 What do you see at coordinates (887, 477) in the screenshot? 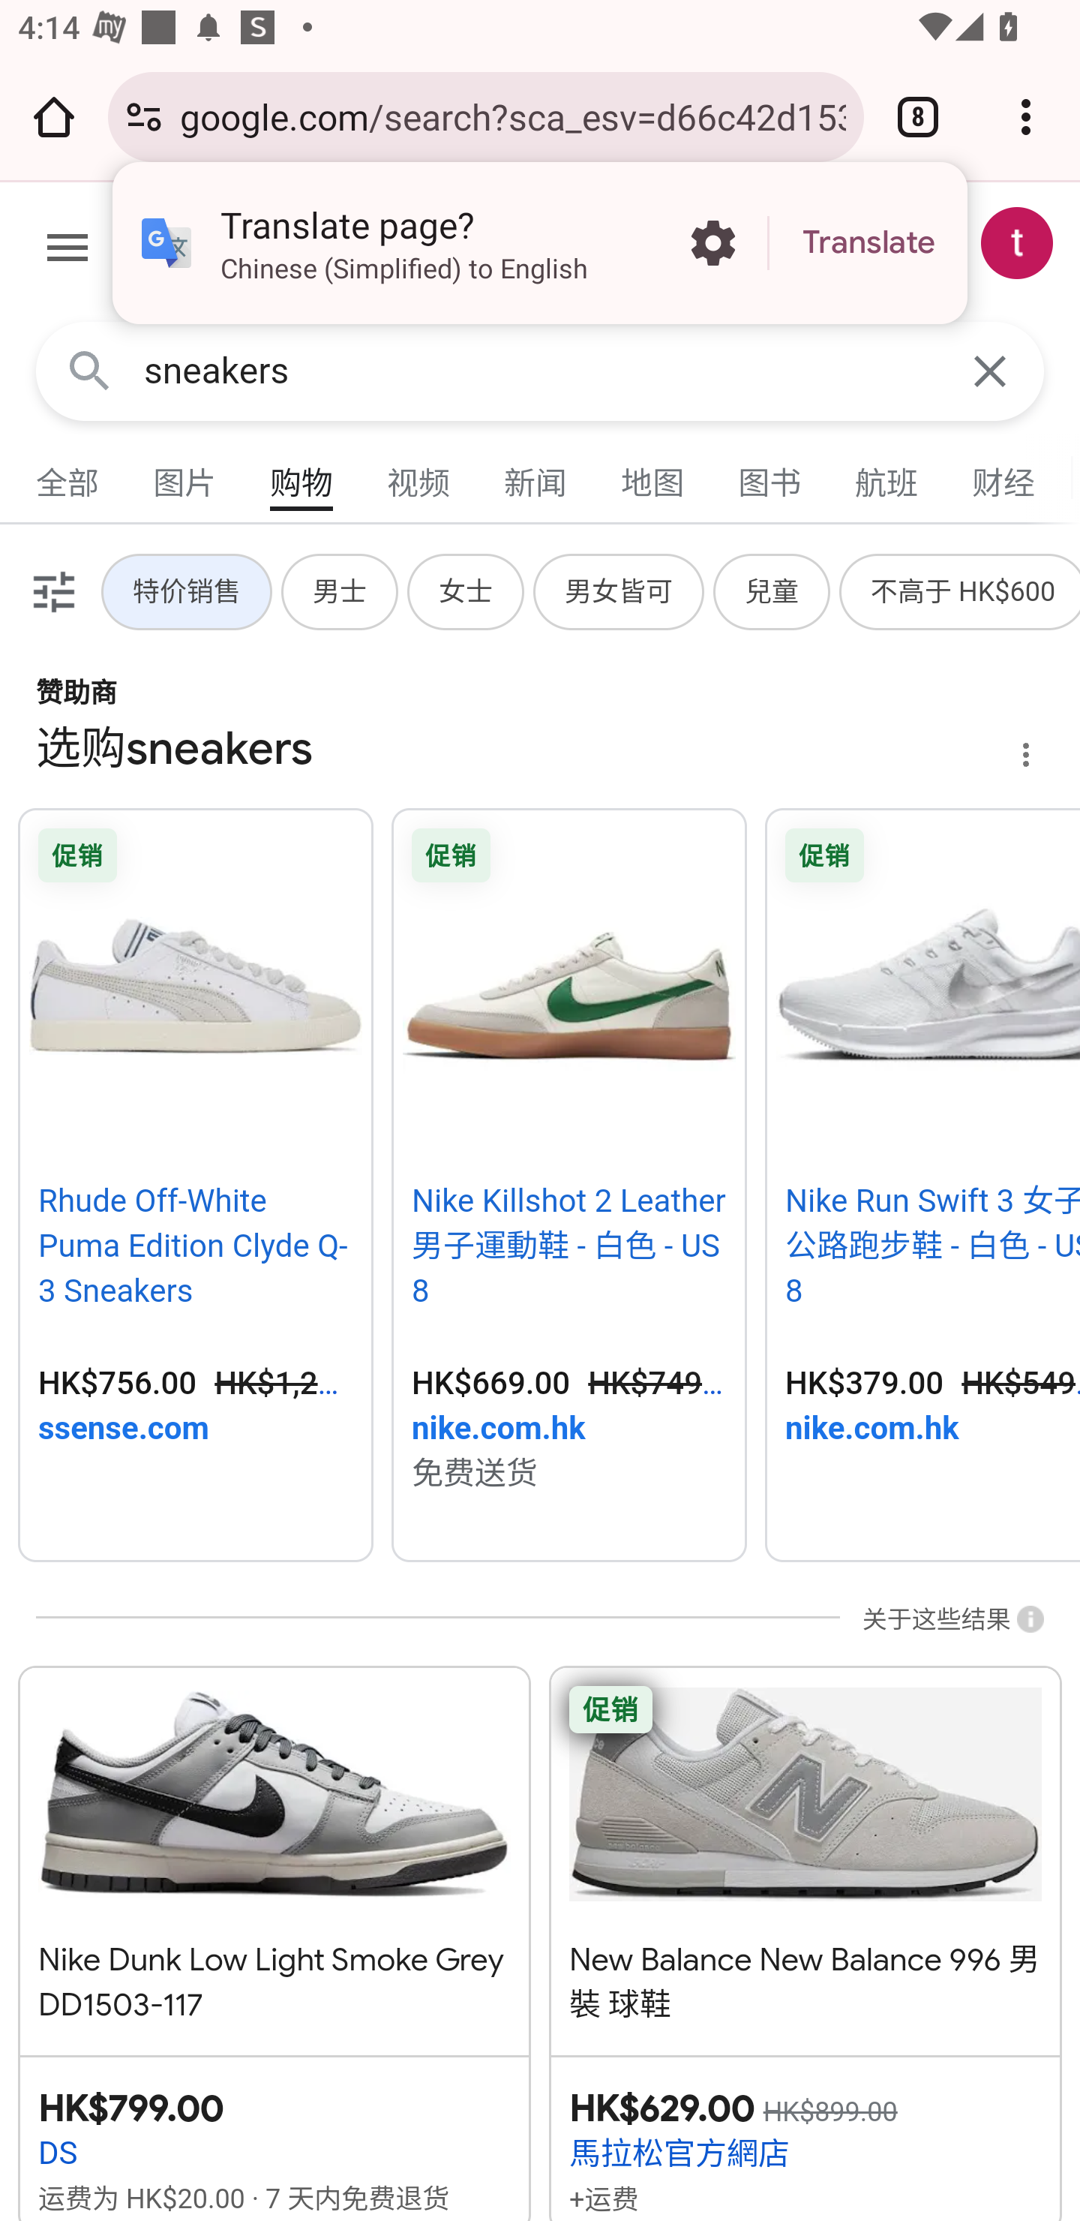
I see `航班` at bounding box center [887, 477].